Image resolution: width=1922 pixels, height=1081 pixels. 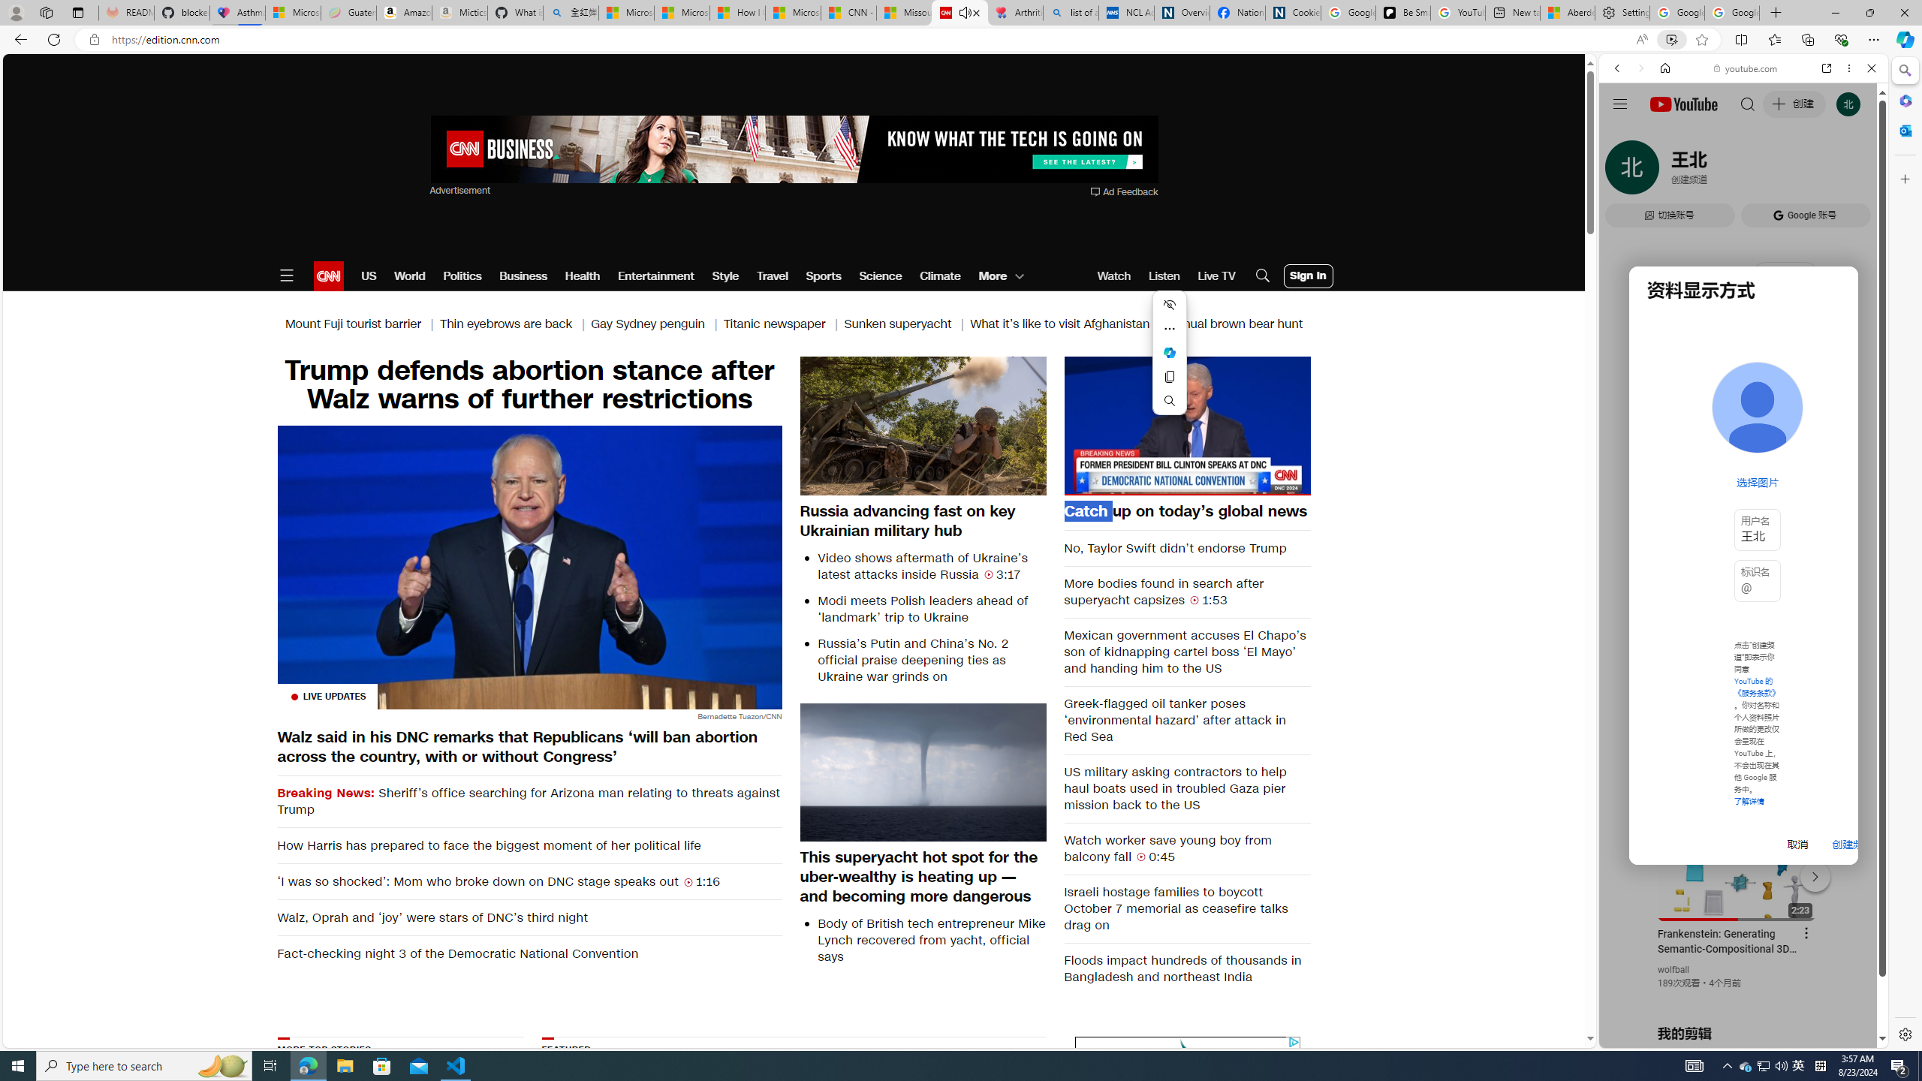 What do you see at coordinates (1170, 328) in the screenshot?
I see `More actions` at bounding box center [1170, 328].